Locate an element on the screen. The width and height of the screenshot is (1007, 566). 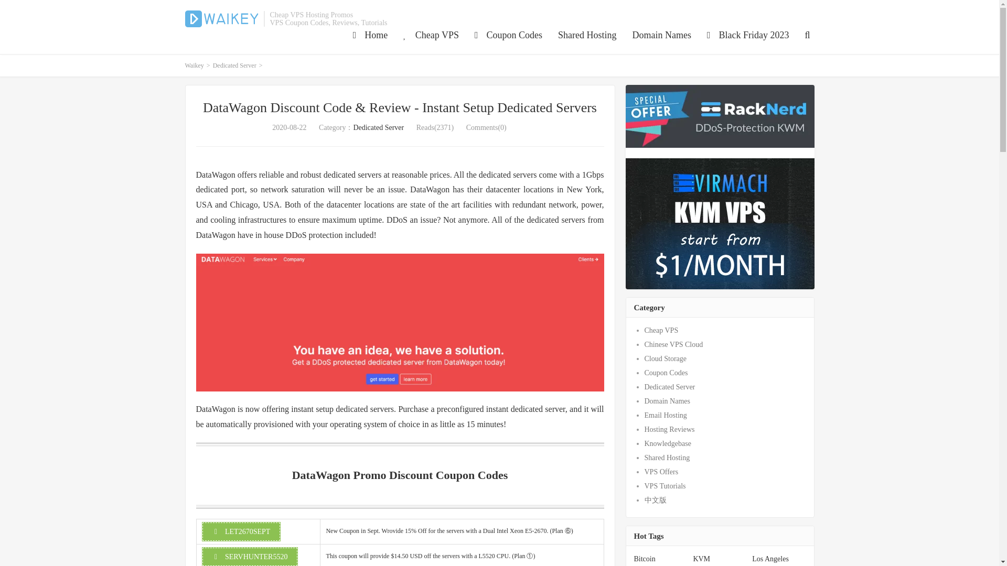
Dedicated Server is located at coordinates (234, 65).